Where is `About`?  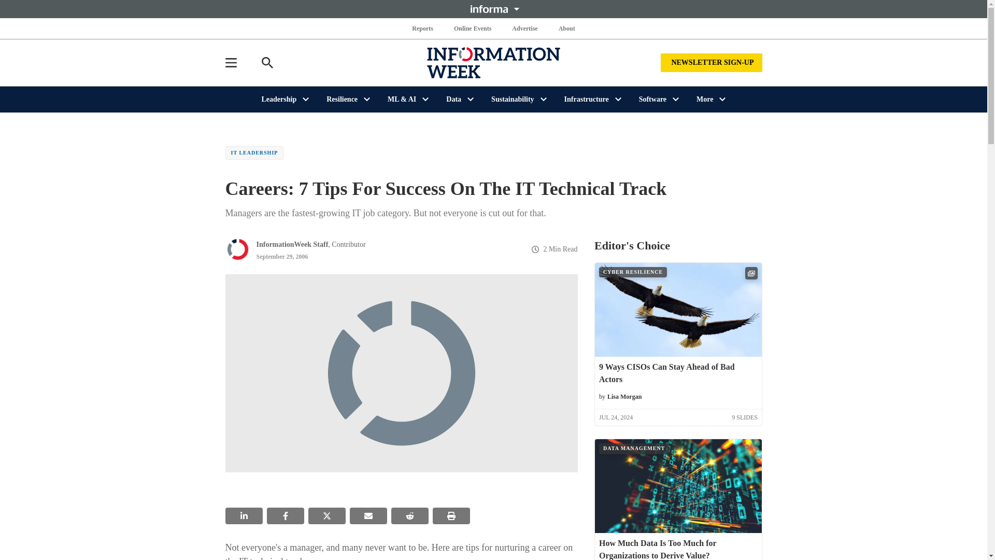
About is located at coordinates (566, 28).